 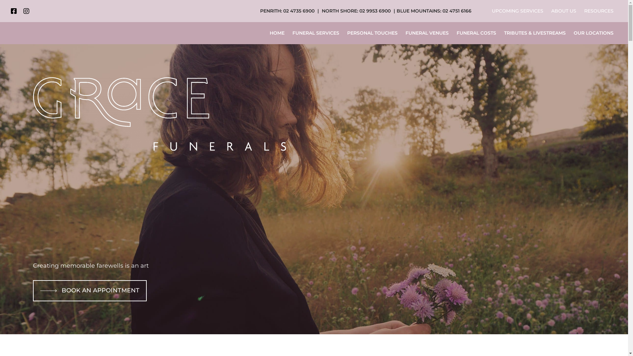 What do you see at coordinates (535, 33) in the screenshot?
I see `TRIBUTES & LIVESTREAMS` at bounding box center [535, 33].